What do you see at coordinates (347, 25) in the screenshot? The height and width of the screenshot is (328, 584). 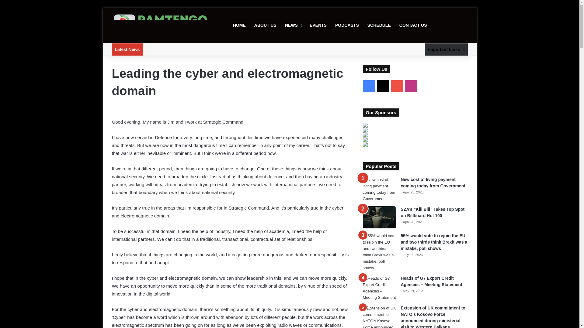 I see `PODCASTS` at bounding box center [347, 25].